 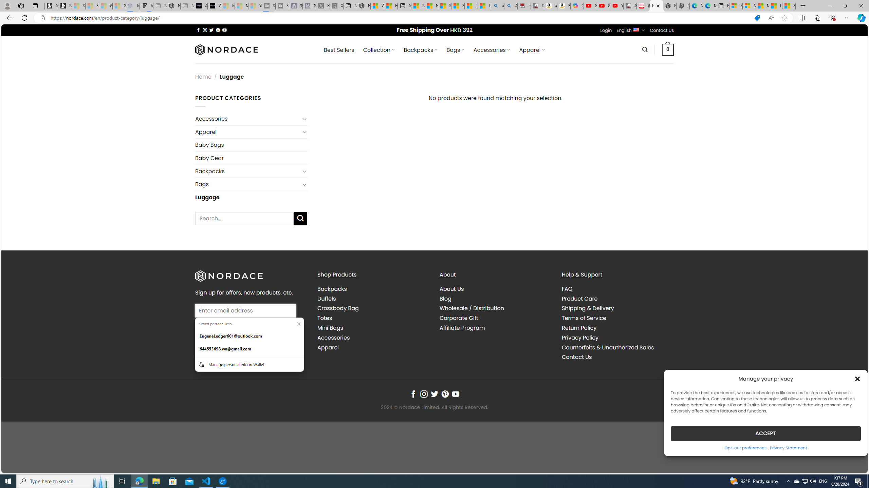 What do you see at coordinates (579, 298) in the screenshot?
I see `Product Care` at bounding box center [579, 298].